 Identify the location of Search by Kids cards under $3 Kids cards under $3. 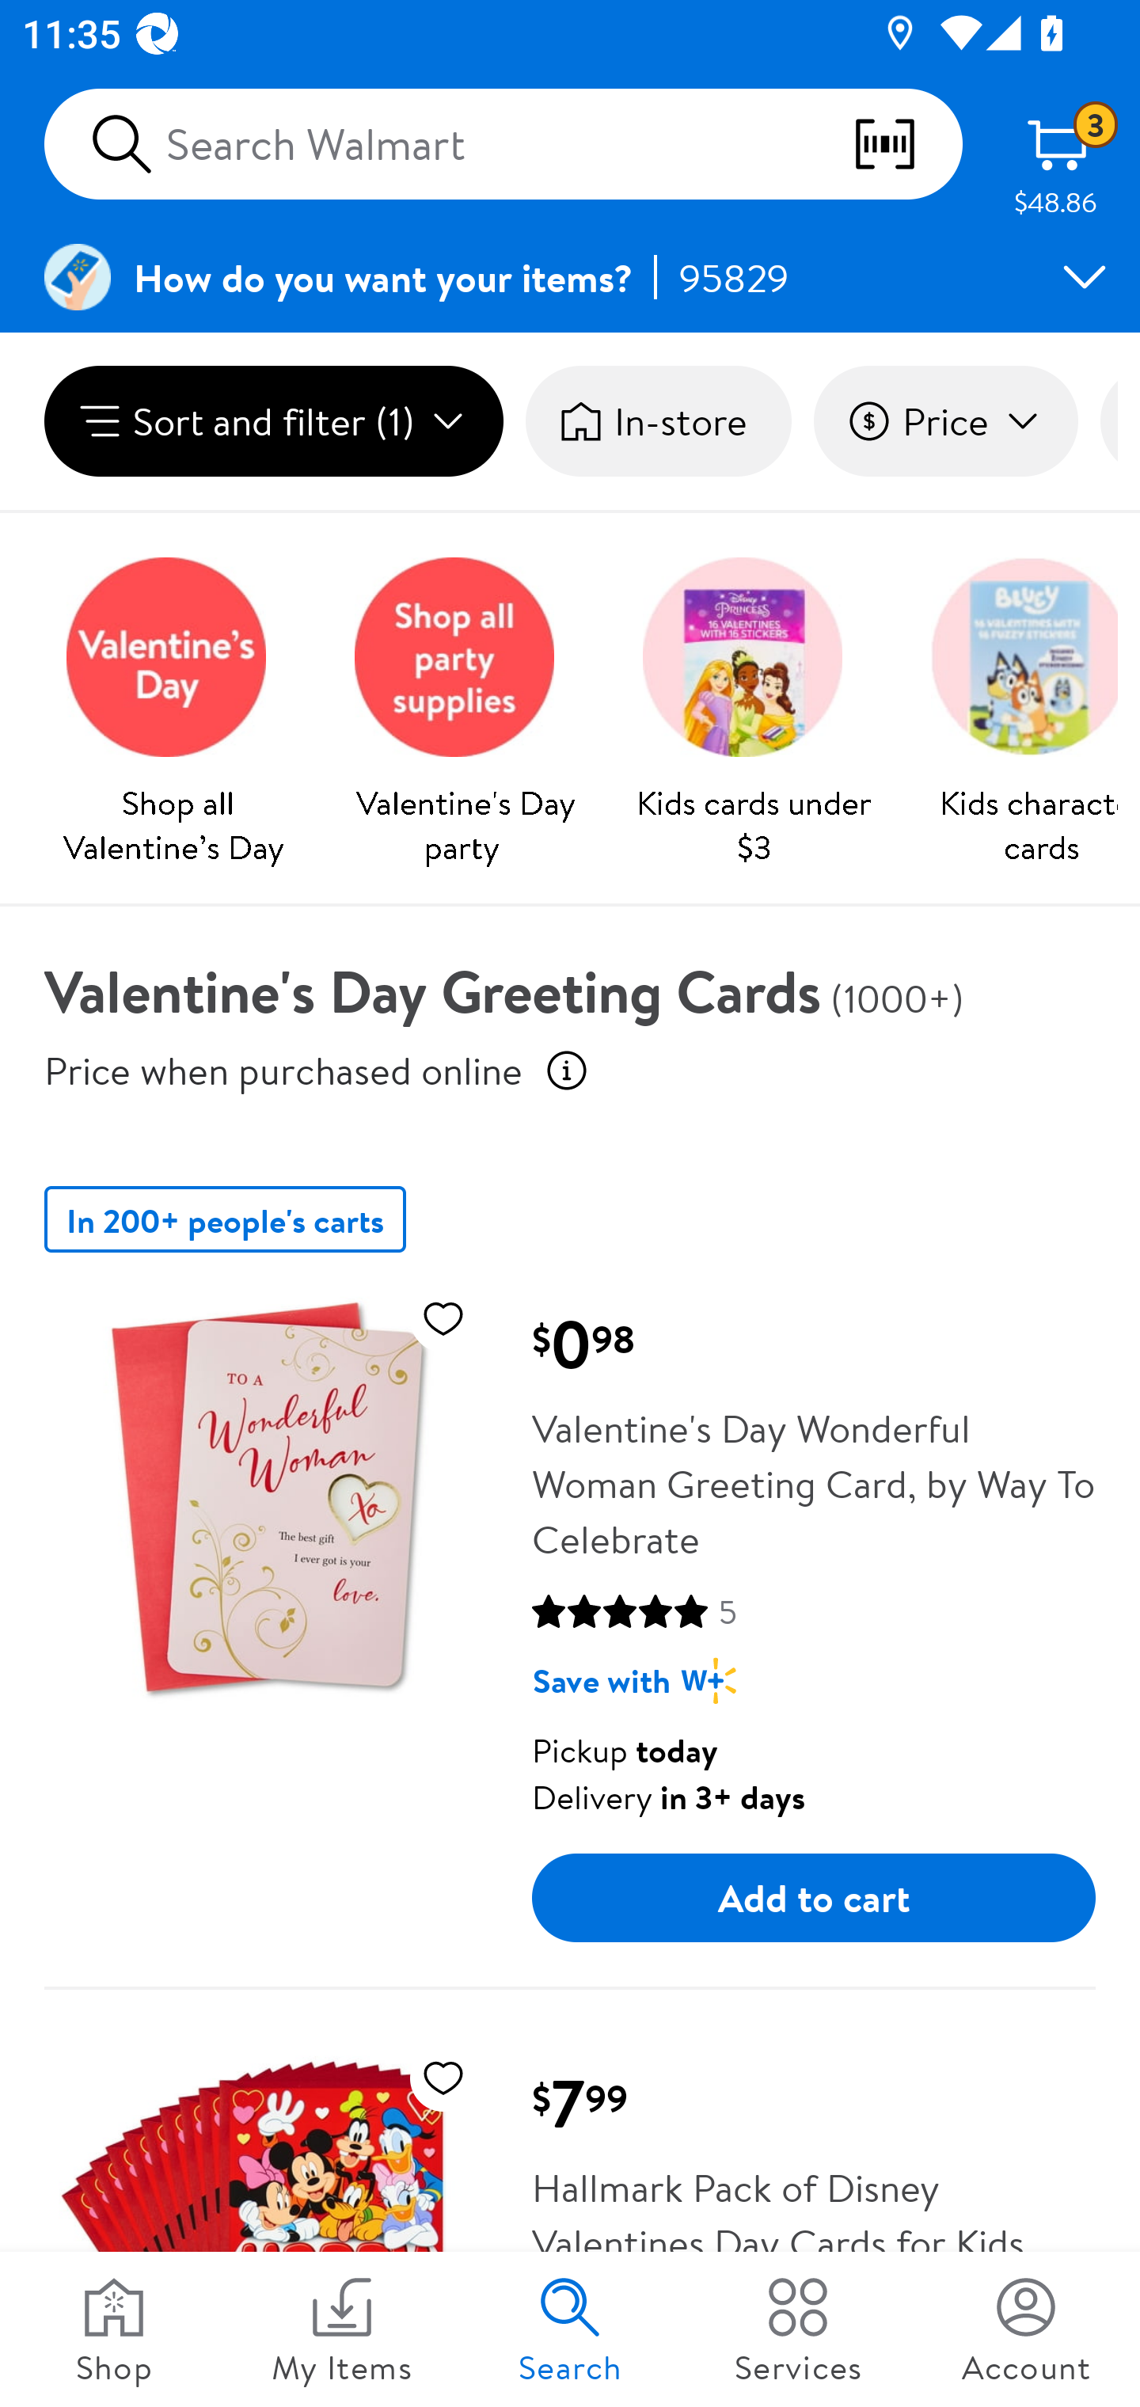
(754, 702).